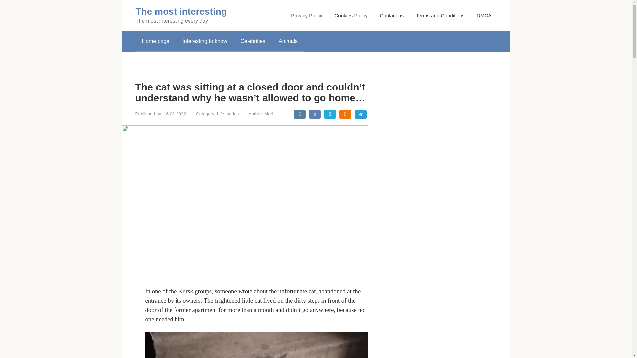  What do you see at coordinates (391, 15) in the screenshot?
I see `Contact us` at bounding box center [391, 15].